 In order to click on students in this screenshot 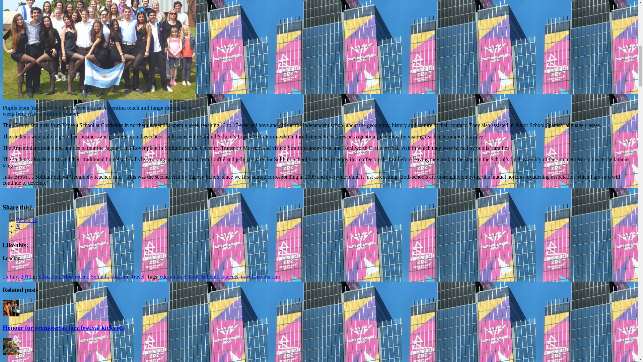, I will do `click(229, 276)`.